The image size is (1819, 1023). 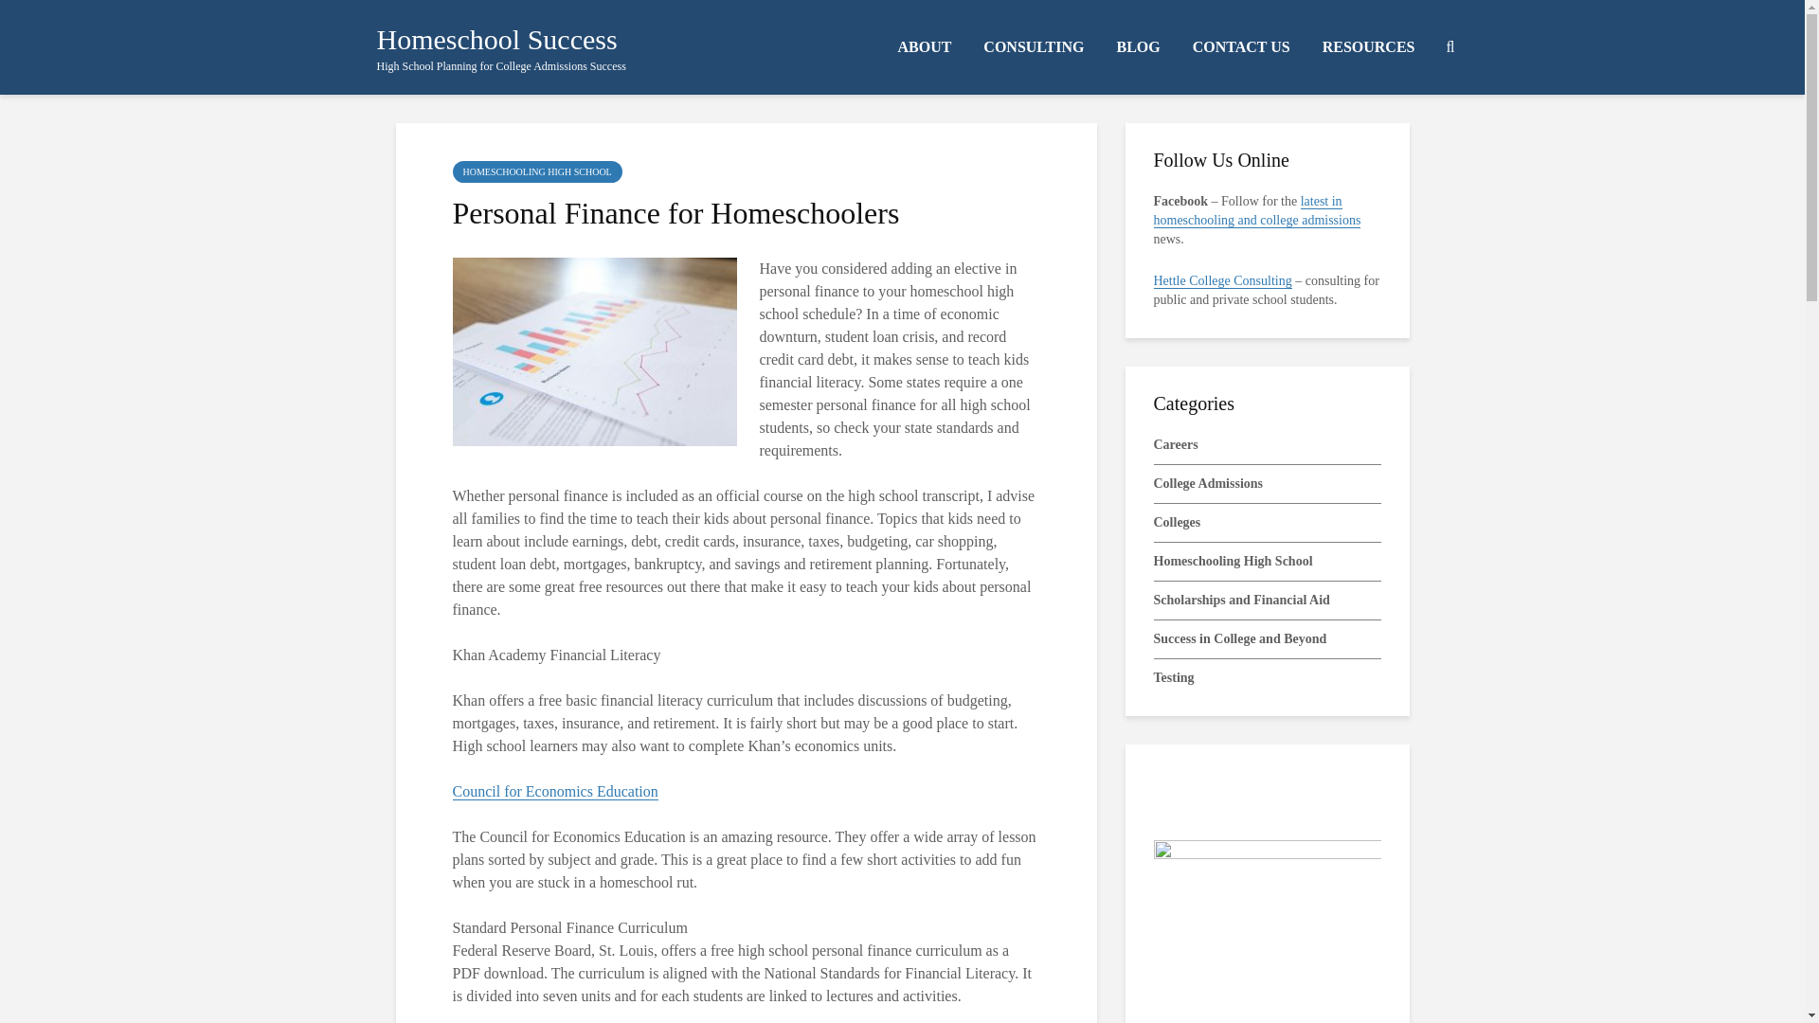 I want to click on Homeschool Success, so click(x=496, y=39).